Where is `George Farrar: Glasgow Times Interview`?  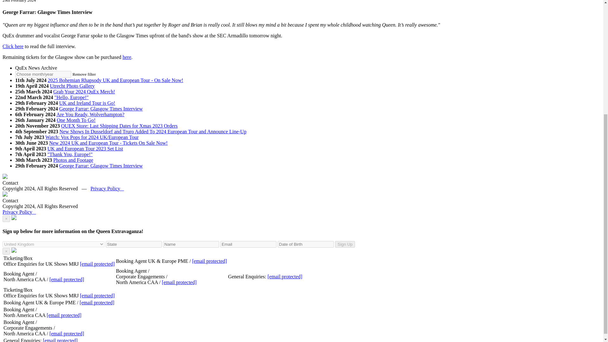
George Farrar: Glasgow Times Interview is located at coordinates (101, 109).